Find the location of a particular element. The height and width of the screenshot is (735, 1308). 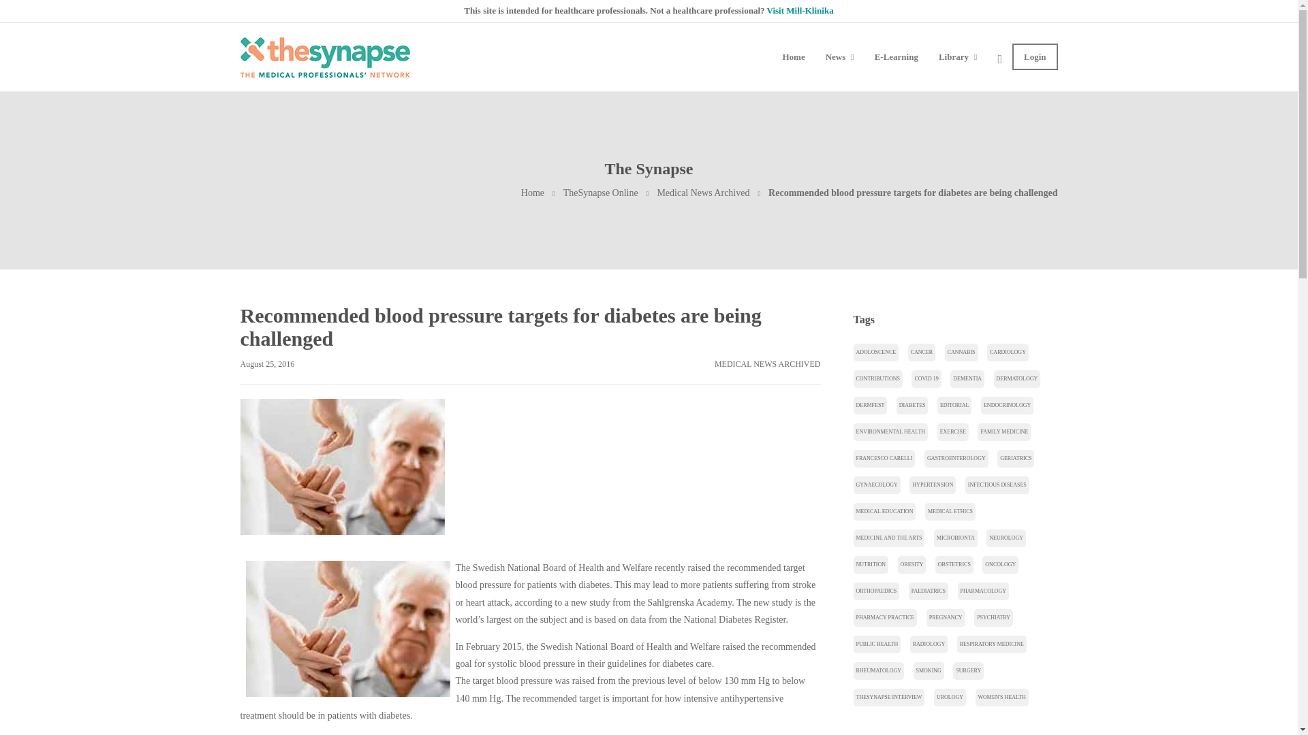

Visit Mill-Klinika is located at coordinates (800, 10).